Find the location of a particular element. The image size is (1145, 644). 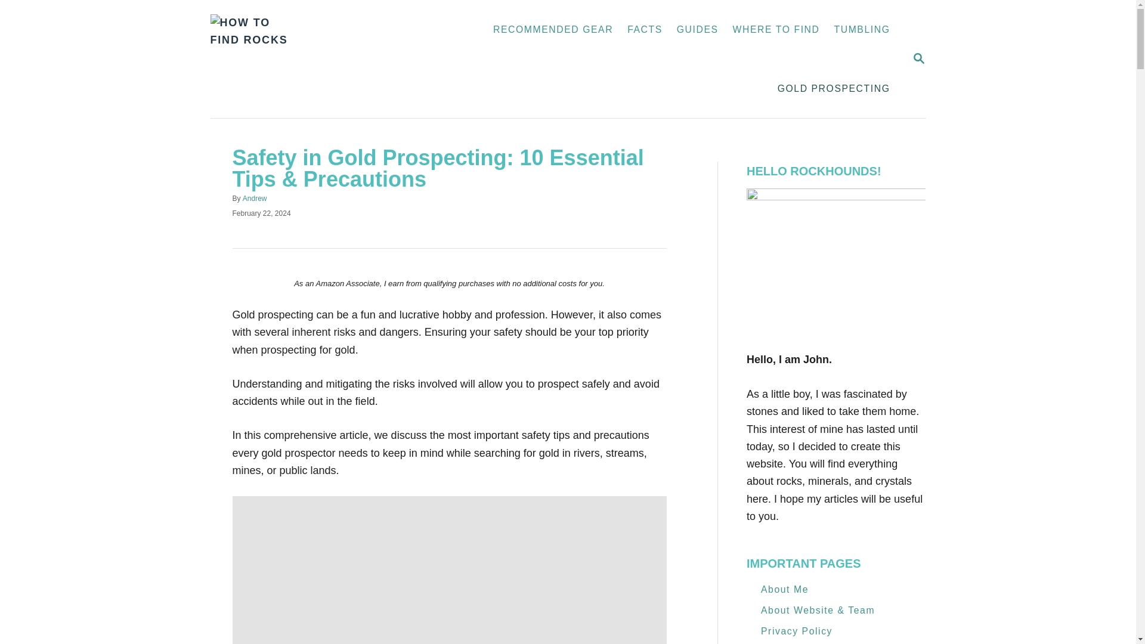

MAGNIFYING GLASS is located at coordinates (918, 58).